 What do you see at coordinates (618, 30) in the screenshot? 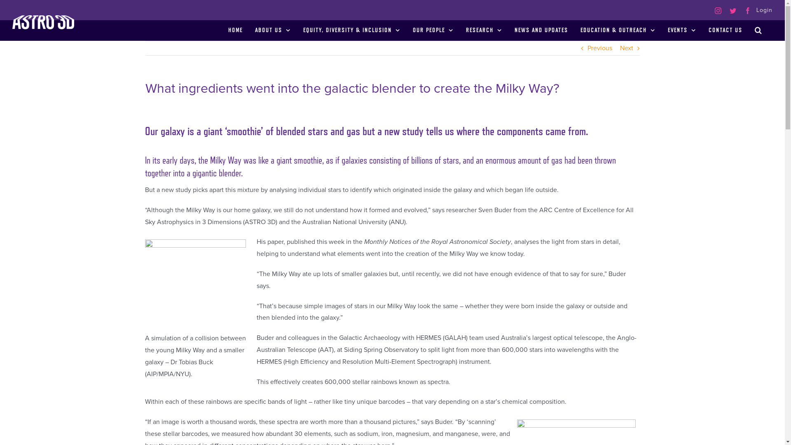
I see `EDUCATION & OUTREACH` at bounding box center [618, 30].